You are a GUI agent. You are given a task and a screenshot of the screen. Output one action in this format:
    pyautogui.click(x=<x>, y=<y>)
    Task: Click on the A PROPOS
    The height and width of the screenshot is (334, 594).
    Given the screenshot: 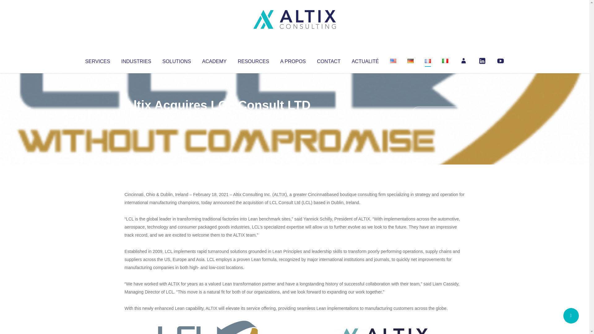 What is the action you would take?
    pyautogui.click(x=293, y=60)
    